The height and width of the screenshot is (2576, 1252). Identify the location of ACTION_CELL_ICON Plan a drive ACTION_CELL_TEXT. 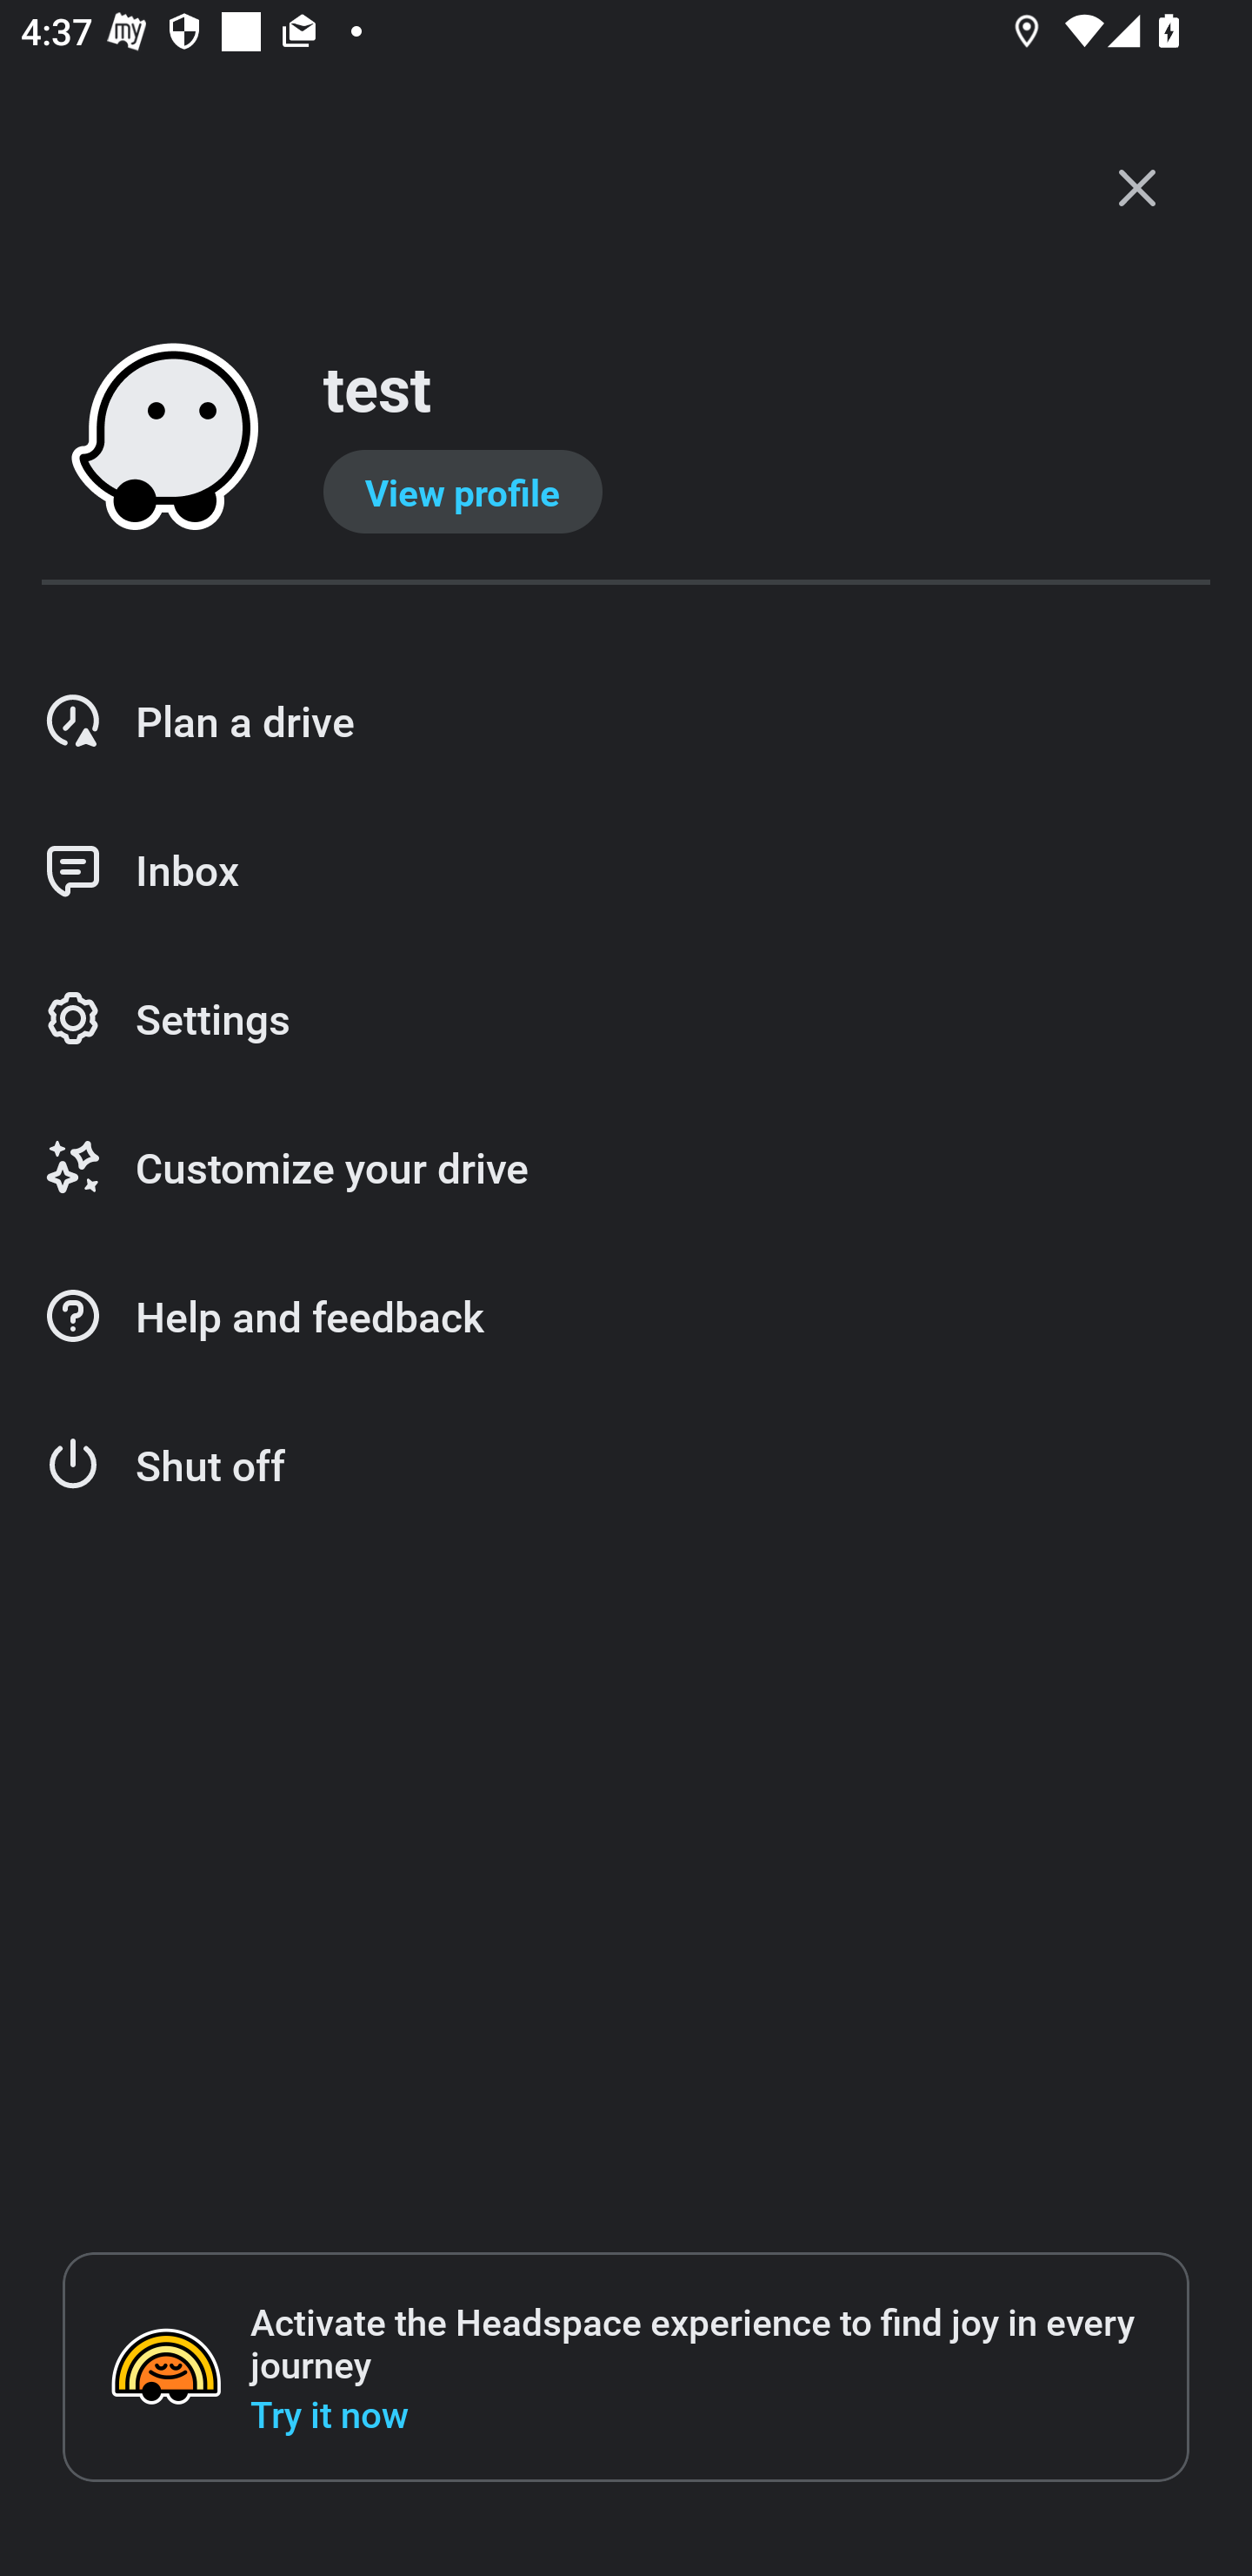
(626, 721).